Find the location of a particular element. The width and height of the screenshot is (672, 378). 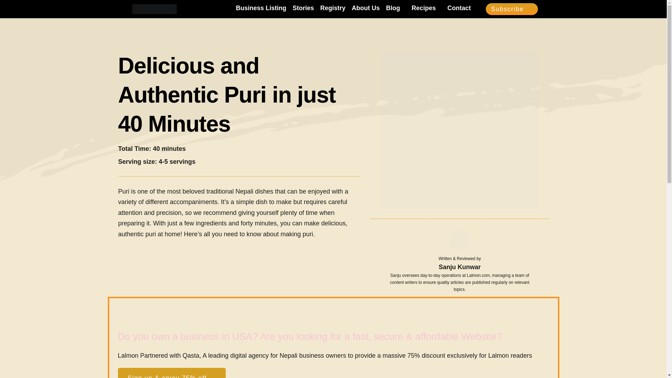

Recipes is located at coordinates (426, 8).